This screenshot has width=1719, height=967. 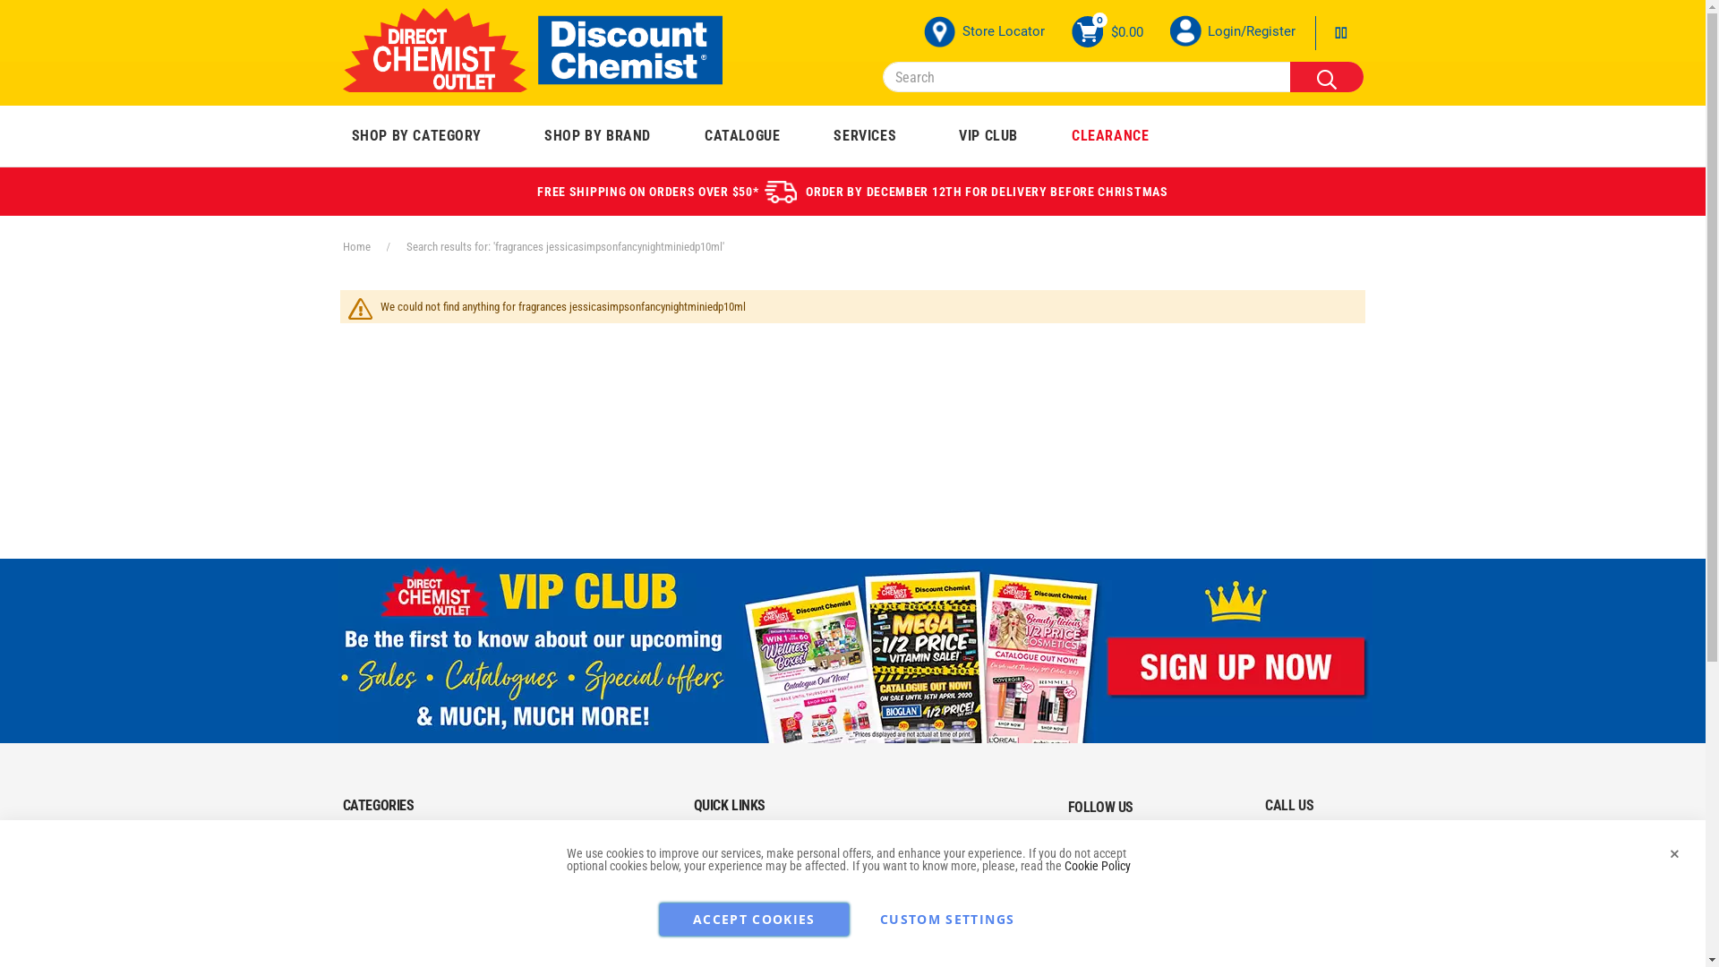 I want to click on Contact Us, so click(x=718, y=878).